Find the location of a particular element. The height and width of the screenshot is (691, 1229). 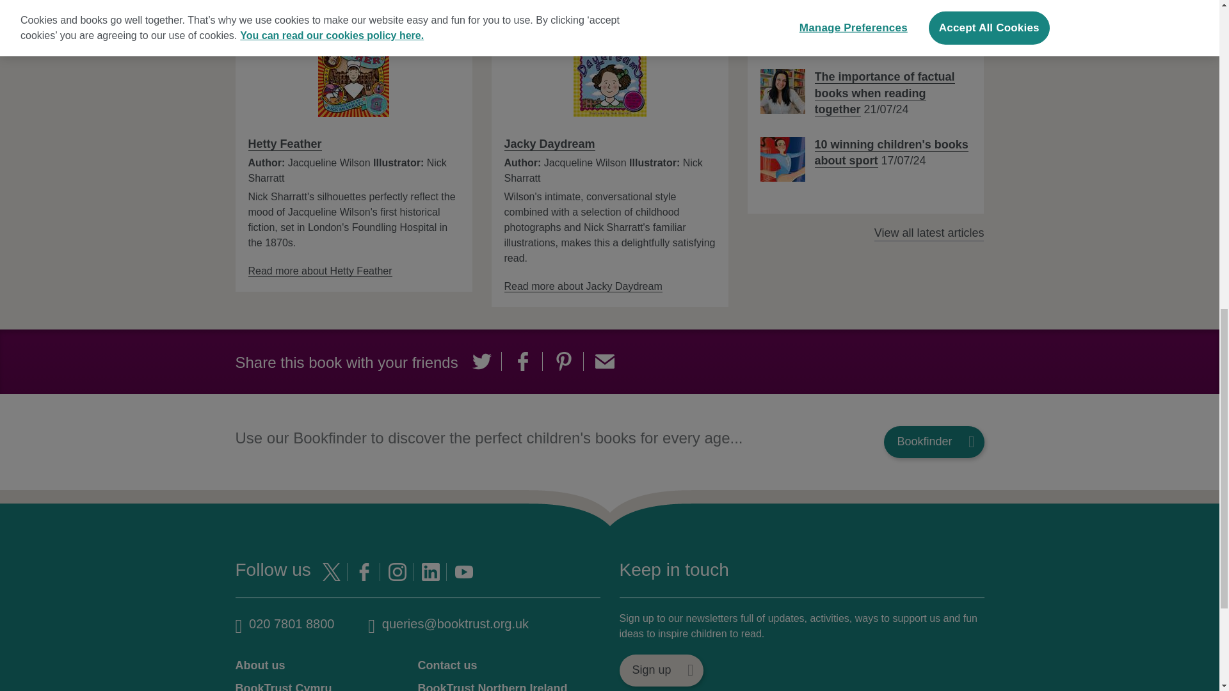

5 books that will help the transition to secondary school is located at coordinates (782, 24).